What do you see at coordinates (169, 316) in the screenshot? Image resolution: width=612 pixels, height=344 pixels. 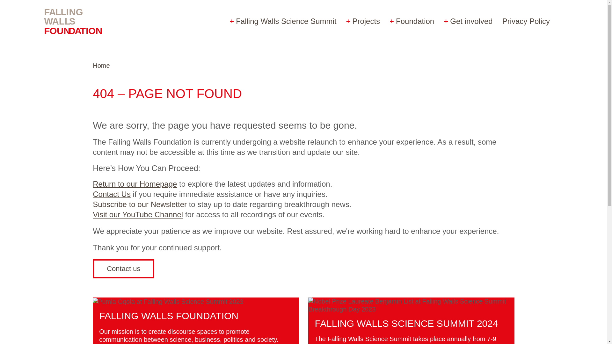 I see `FALLING WALLS FOUNDATION` at bounding box center [169, 316].